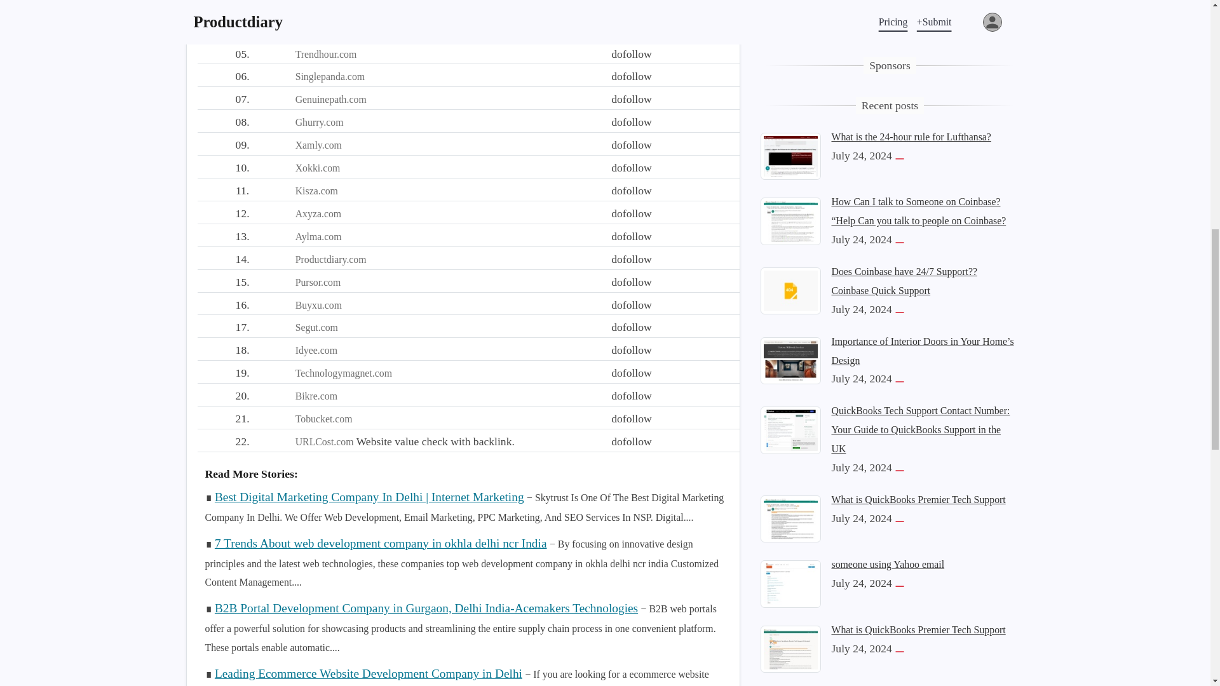 The image size is (1220, 686). I want to click on Kaancy.com, so click(320, 8).